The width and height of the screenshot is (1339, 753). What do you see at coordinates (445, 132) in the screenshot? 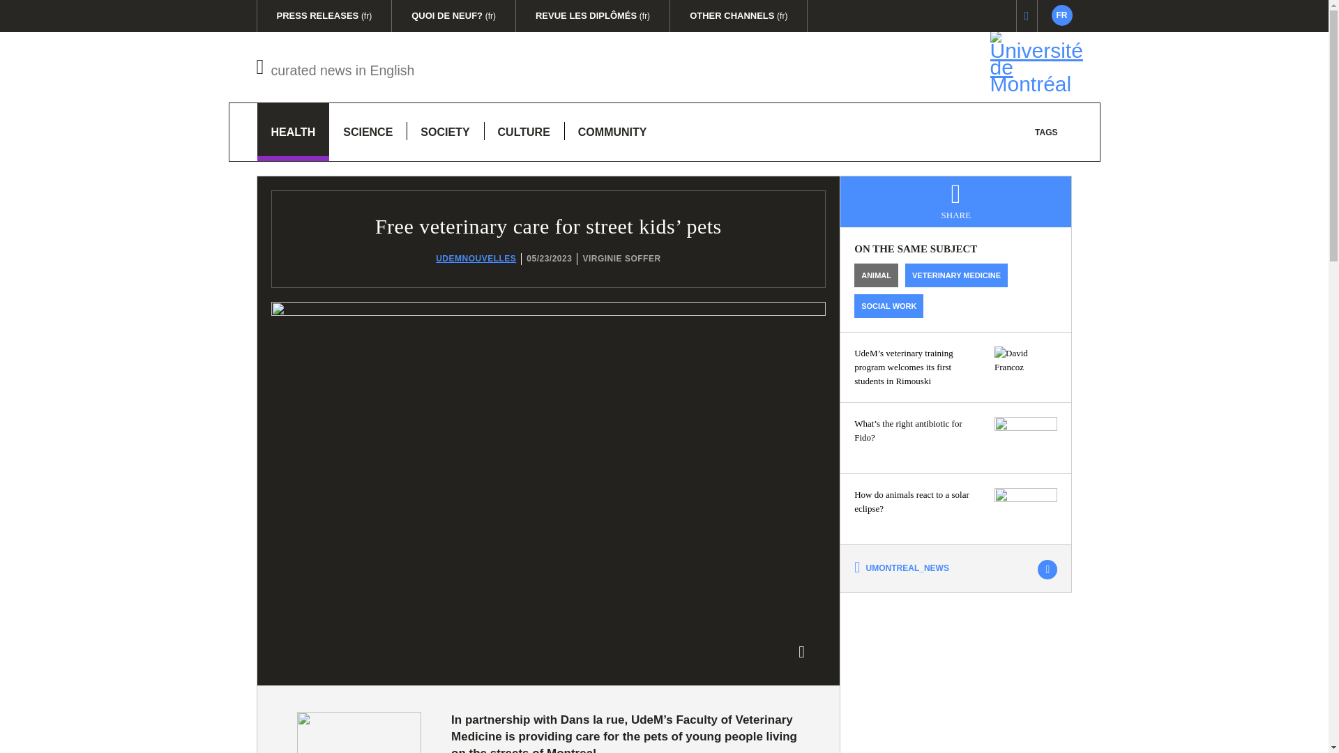
I see `SOCIETY` at bounding box center [445, 132].